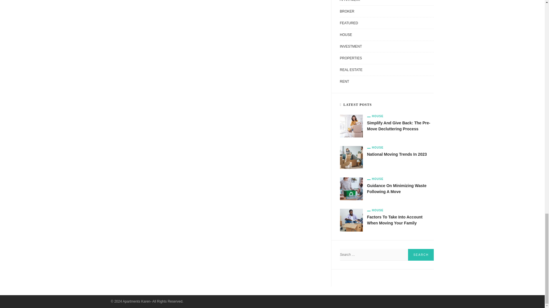 The width and height of the screenshot is (549, 308). What do you see at coordinates (421, 254) in the screenshot?
I see `Search` at bounding box center [421, 254].